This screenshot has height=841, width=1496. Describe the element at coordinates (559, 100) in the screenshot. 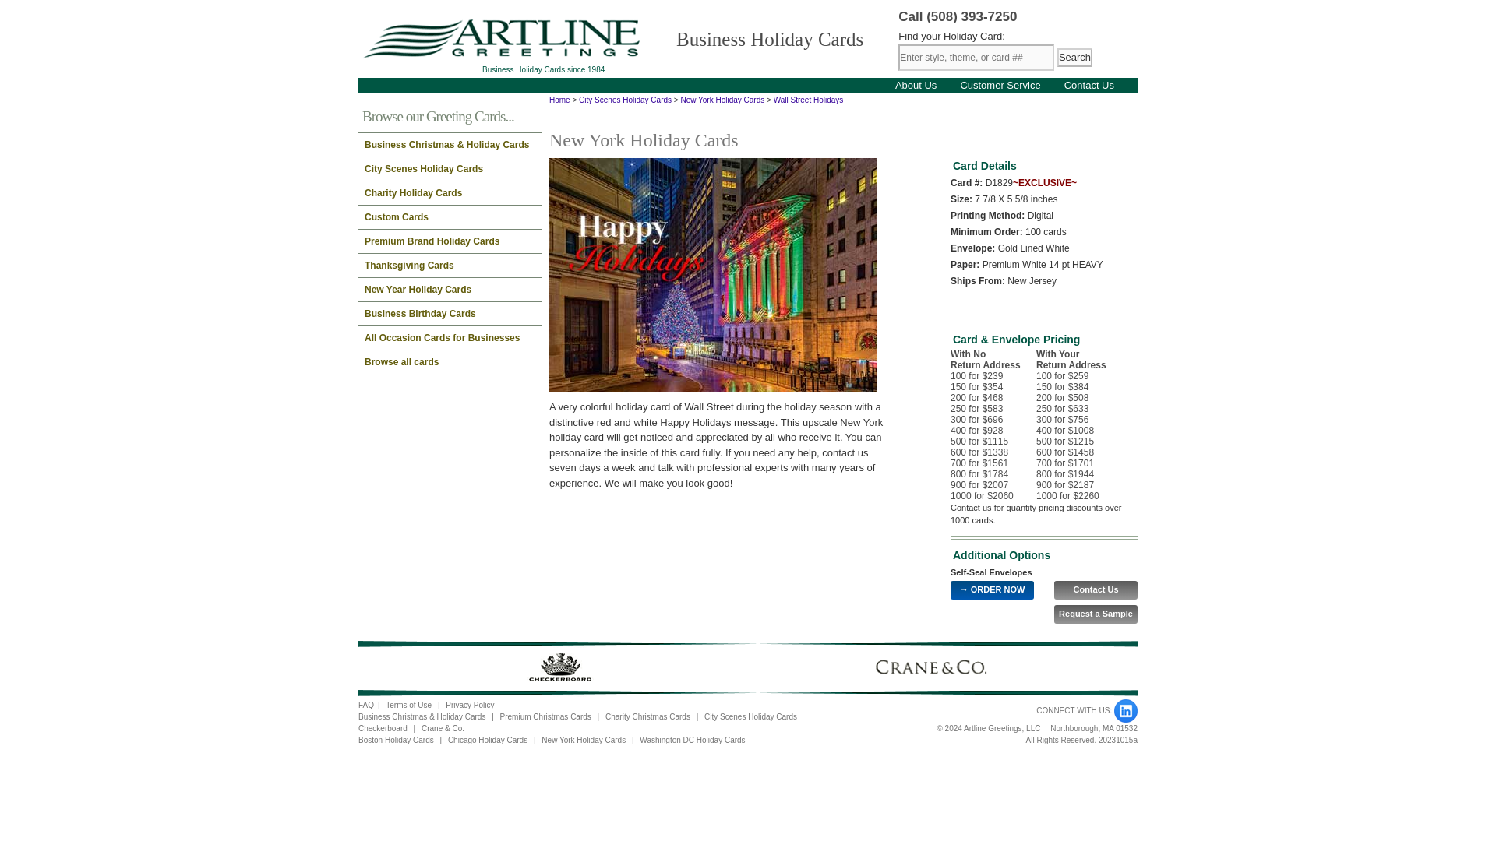

I see `Home` at that location.